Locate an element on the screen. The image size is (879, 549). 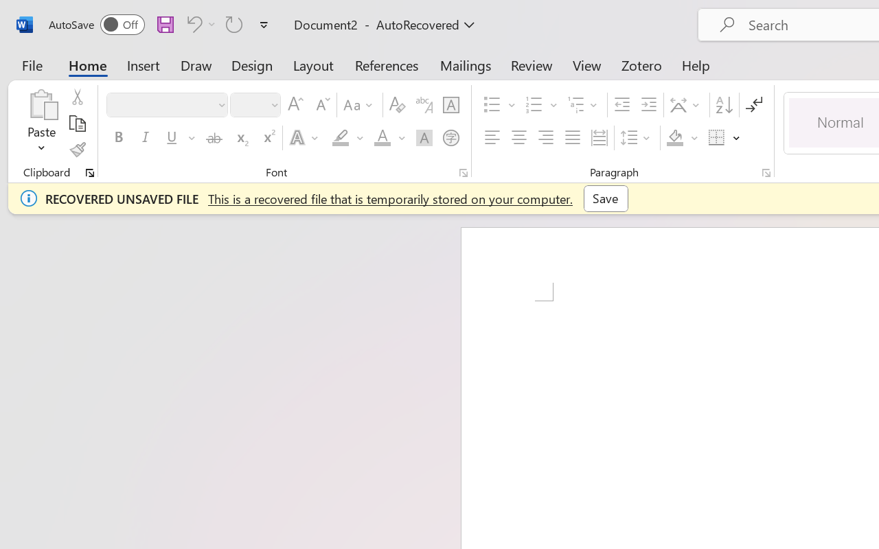
Enclose Characters... is located at coordinates (450, 138).